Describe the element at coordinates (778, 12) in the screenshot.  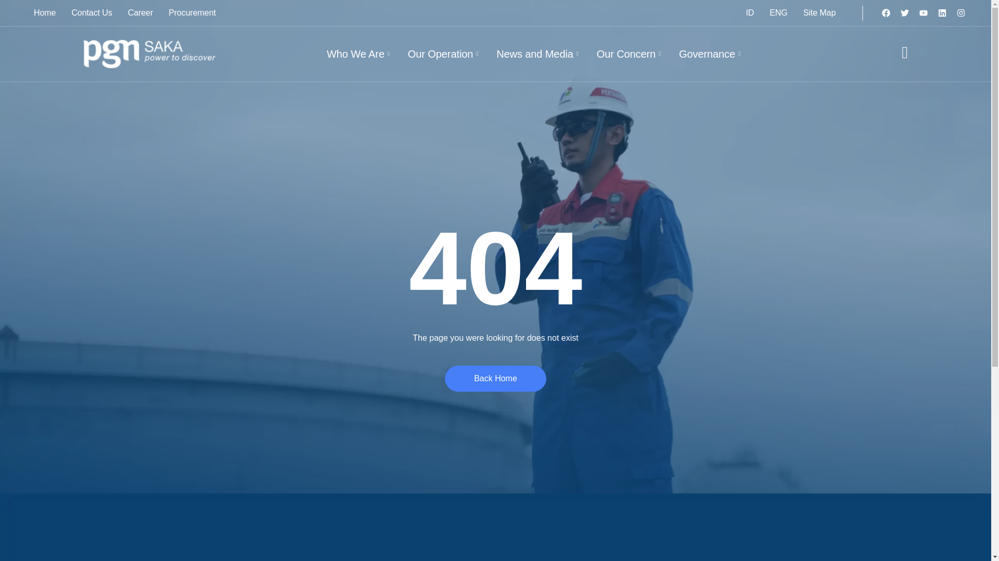
I see `ENG` at that location.